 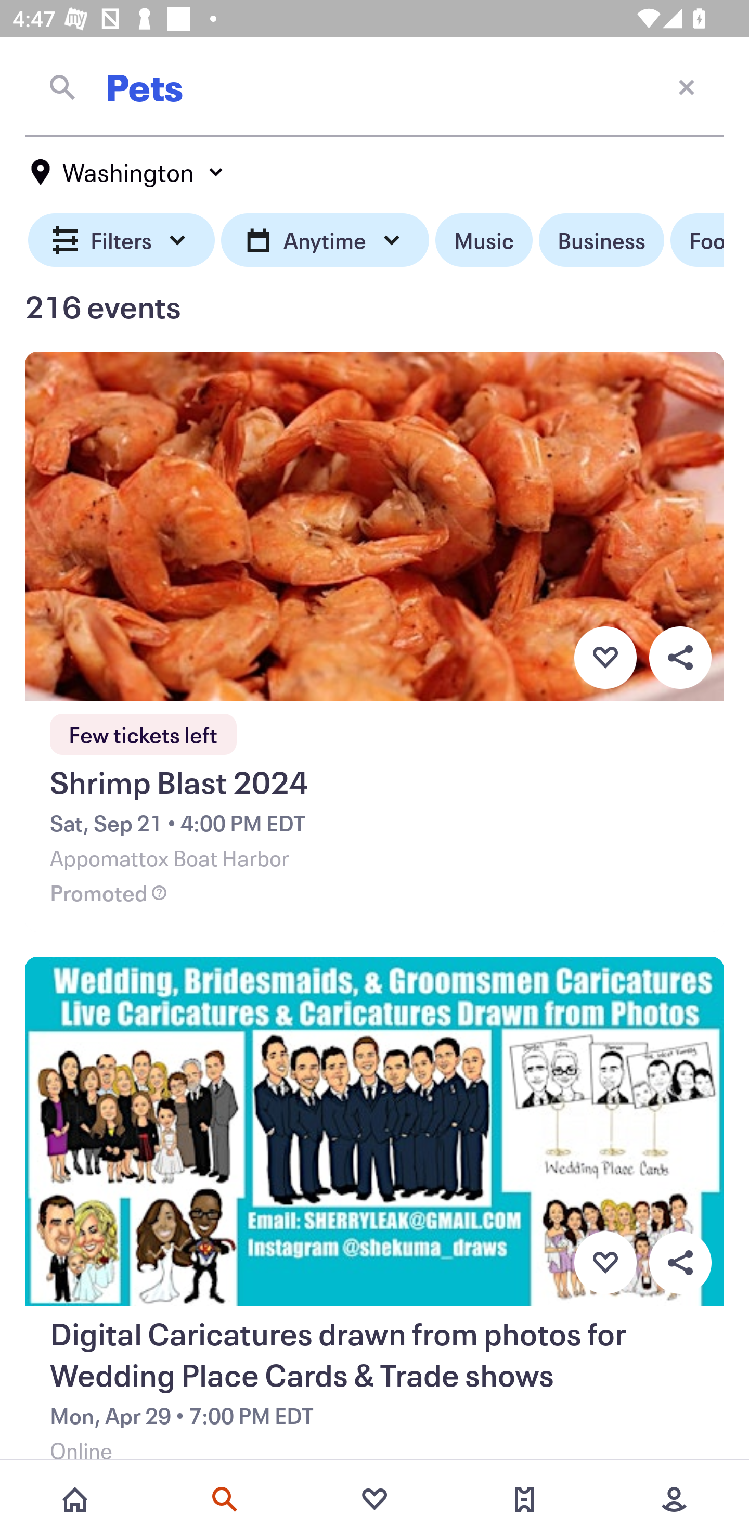 What do you see at coordinates (674, 1499) in the screenshot?
I see `More` at bounding box center [674, 1499].